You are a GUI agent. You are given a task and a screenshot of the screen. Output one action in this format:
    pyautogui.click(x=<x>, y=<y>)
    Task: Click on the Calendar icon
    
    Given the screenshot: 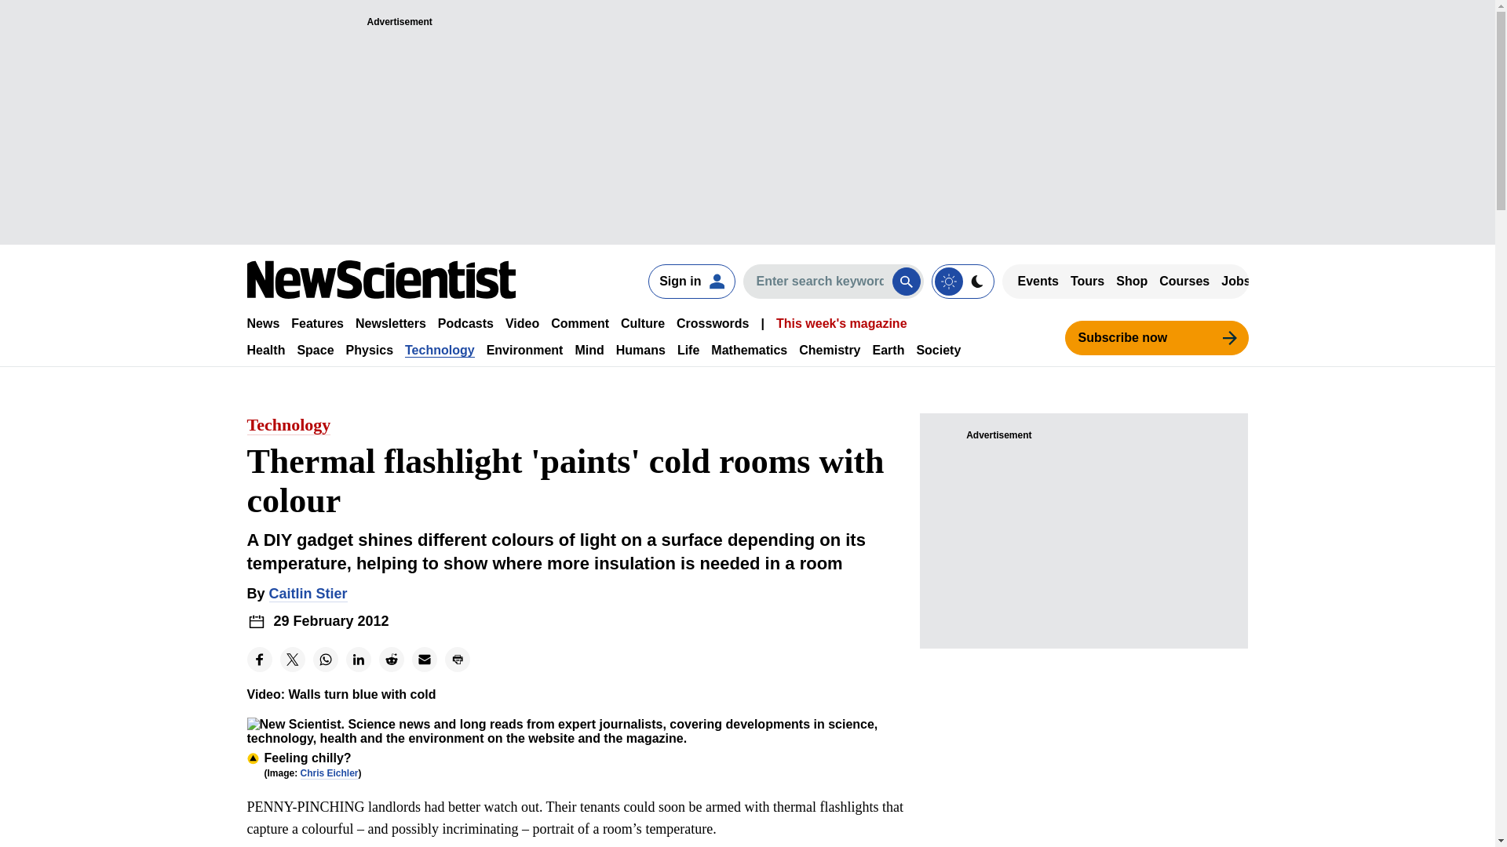 What is the action you would take?
    pyautogui.click(x=256, y=621)
    